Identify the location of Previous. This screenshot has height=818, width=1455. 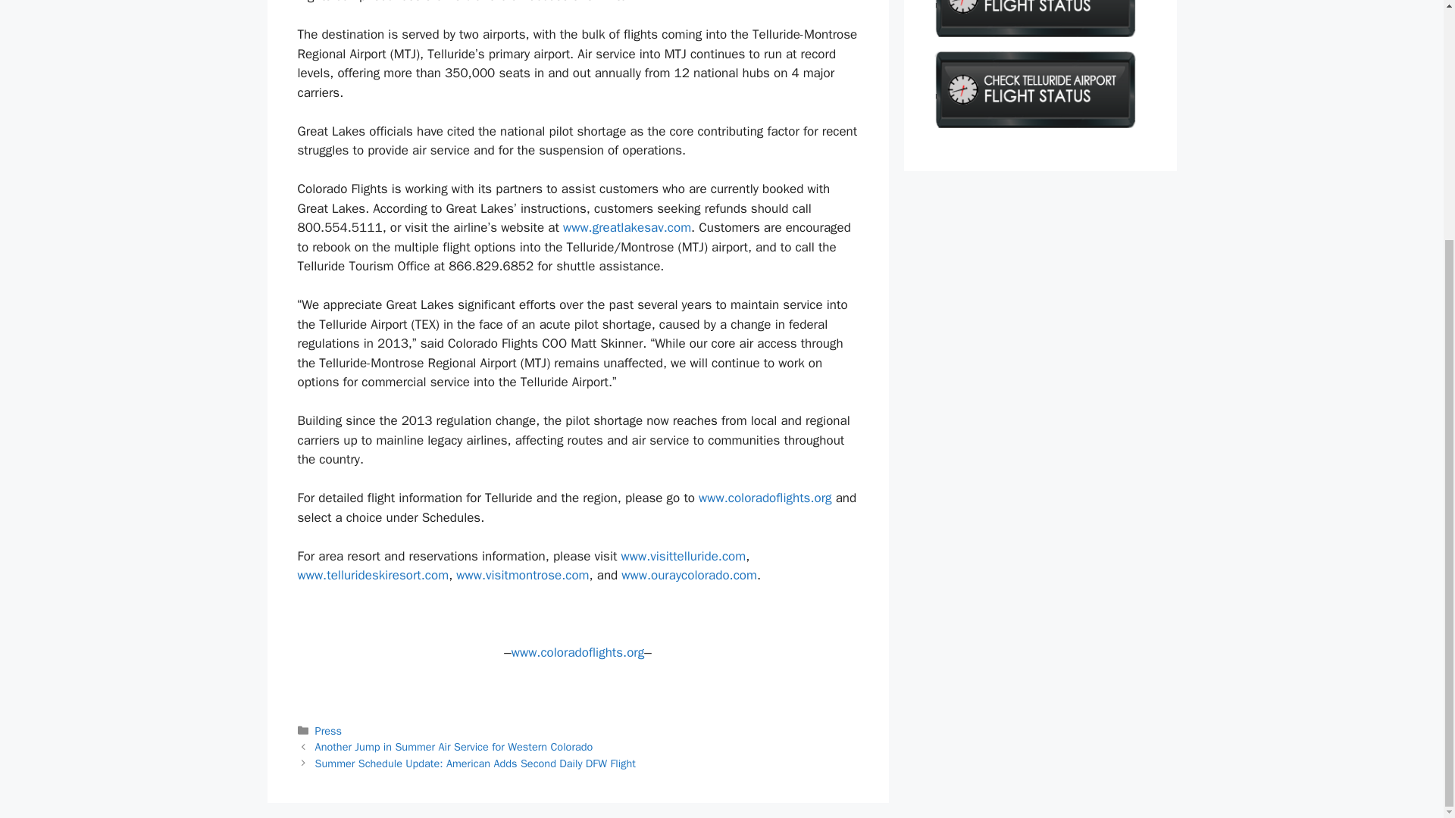
(455, 747).